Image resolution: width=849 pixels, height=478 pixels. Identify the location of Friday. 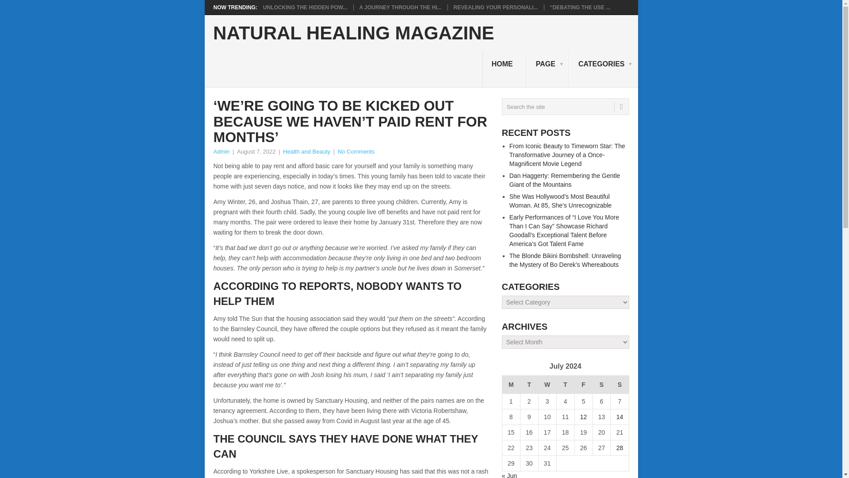
(584, 384).